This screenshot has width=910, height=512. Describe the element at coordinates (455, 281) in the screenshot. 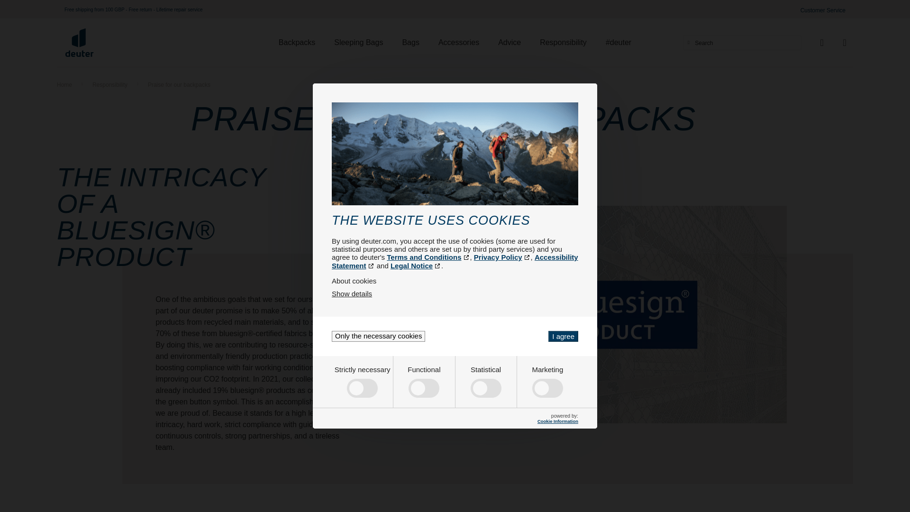

I see `About cookies` at that location.